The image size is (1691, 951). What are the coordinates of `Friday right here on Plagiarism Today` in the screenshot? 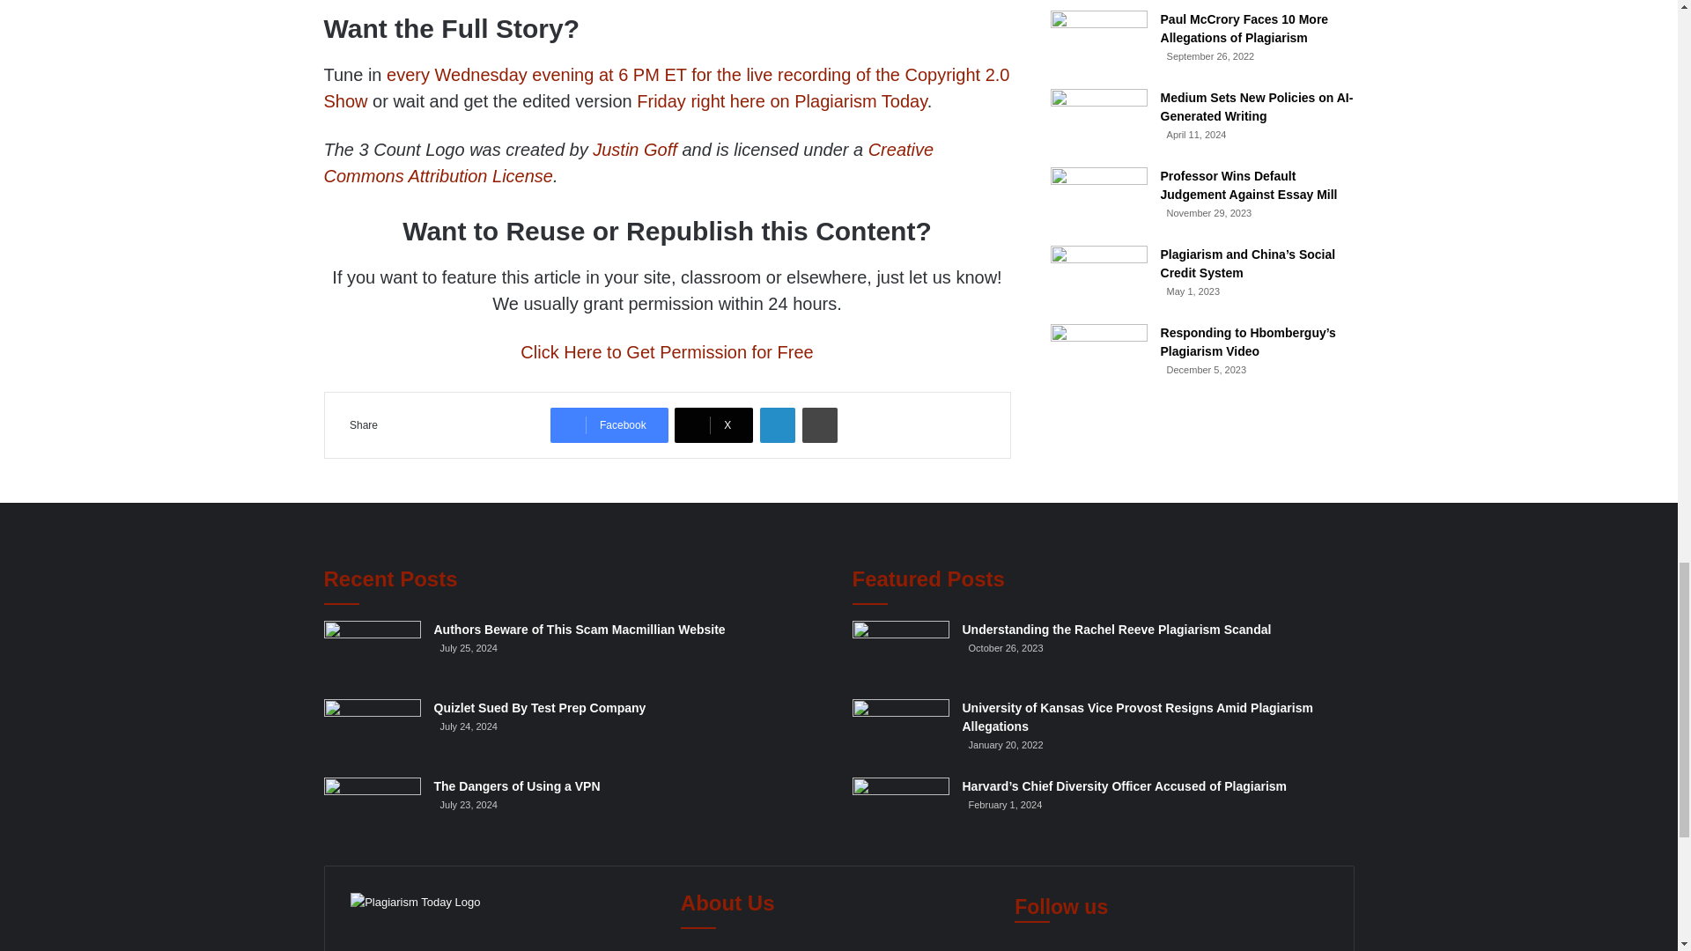 It's located at (782, 100).